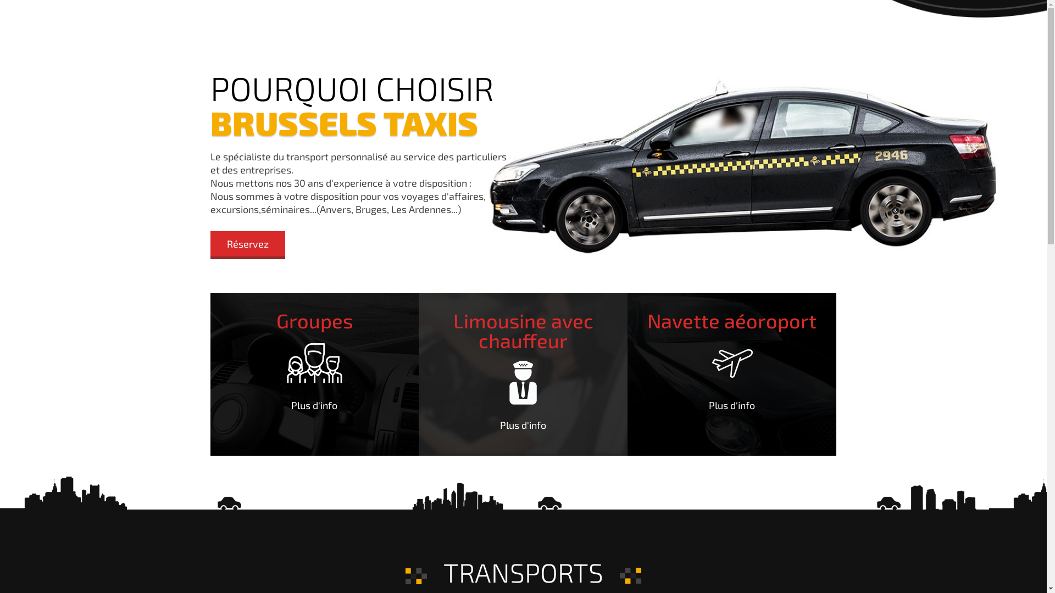  Describe the element at coordinates (314, 374) in the screenshot. I see `Taxi de luxe - Limousine - Mercedes` at that location.